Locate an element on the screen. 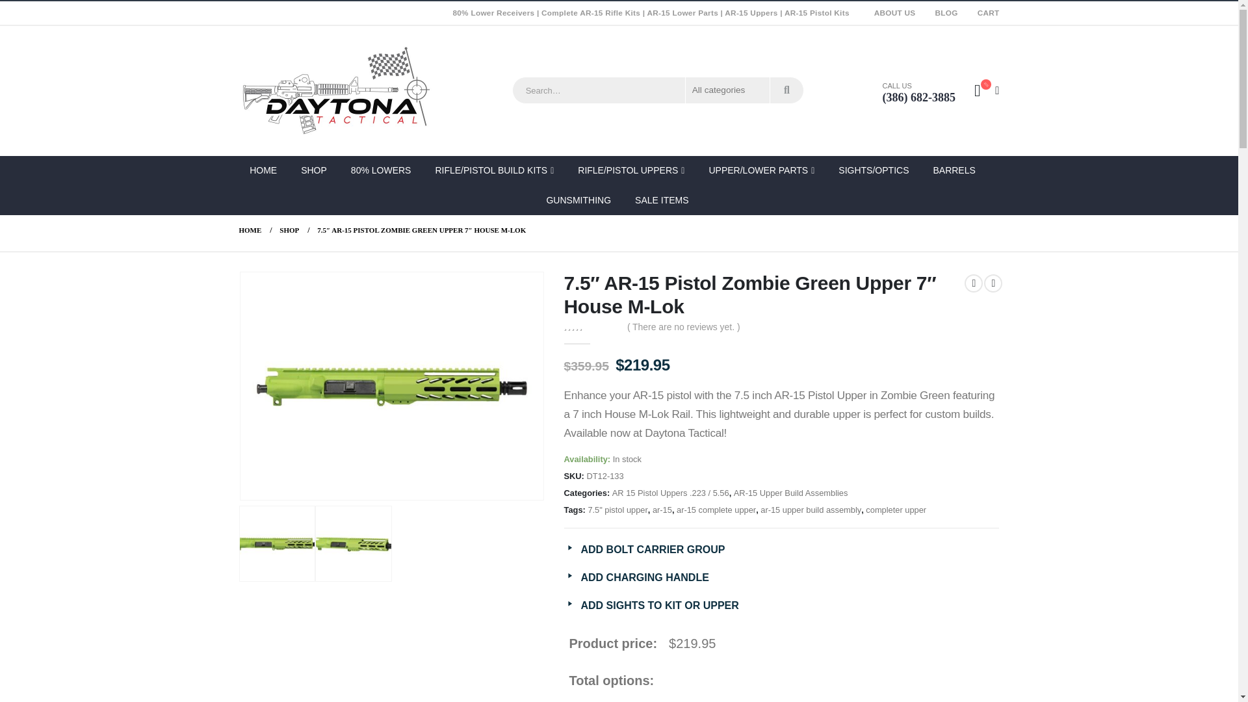 The height and width of the screenshot is (702, 1248). HOME is located at coordinates (269, 170).